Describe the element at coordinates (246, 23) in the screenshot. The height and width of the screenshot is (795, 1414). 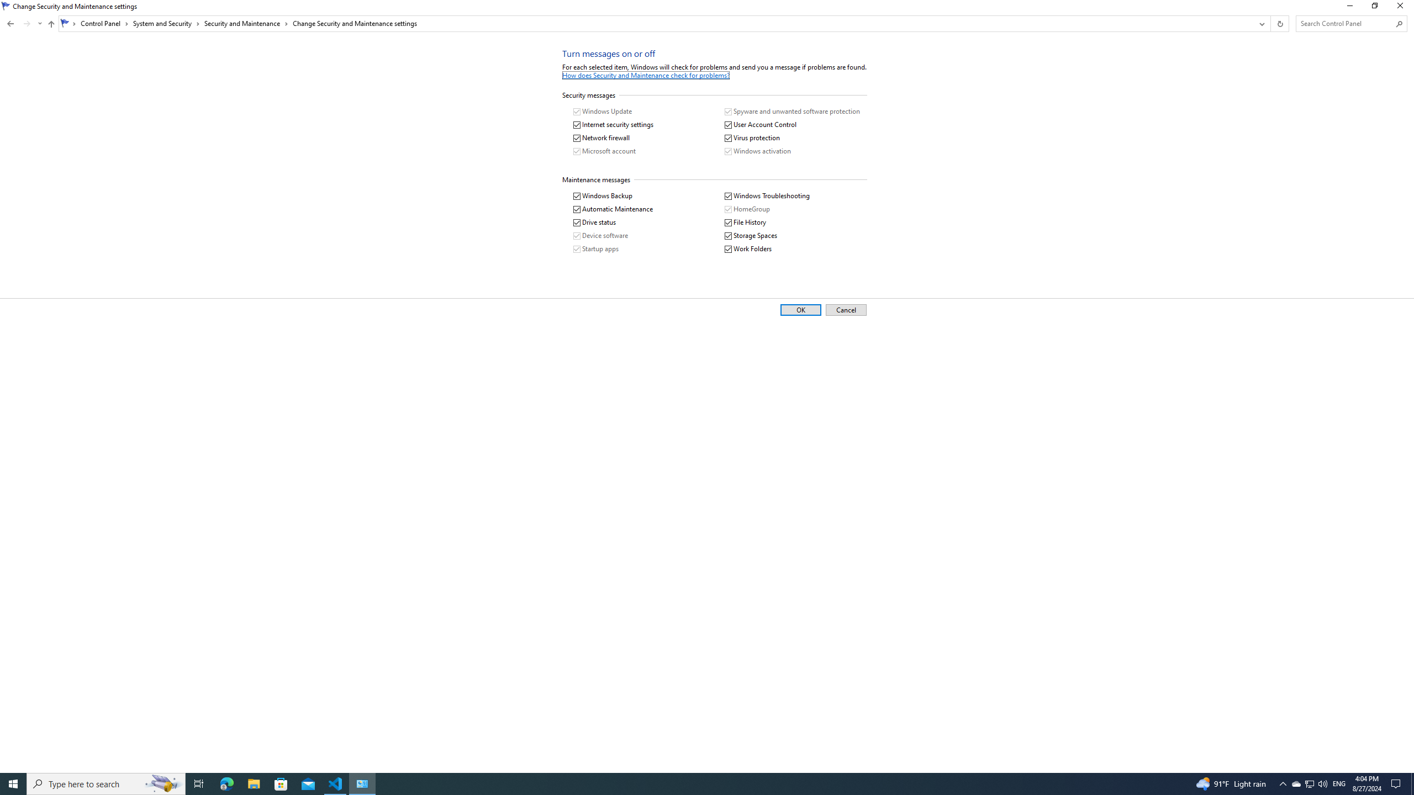
I see `Security and Maintenance` at that location.